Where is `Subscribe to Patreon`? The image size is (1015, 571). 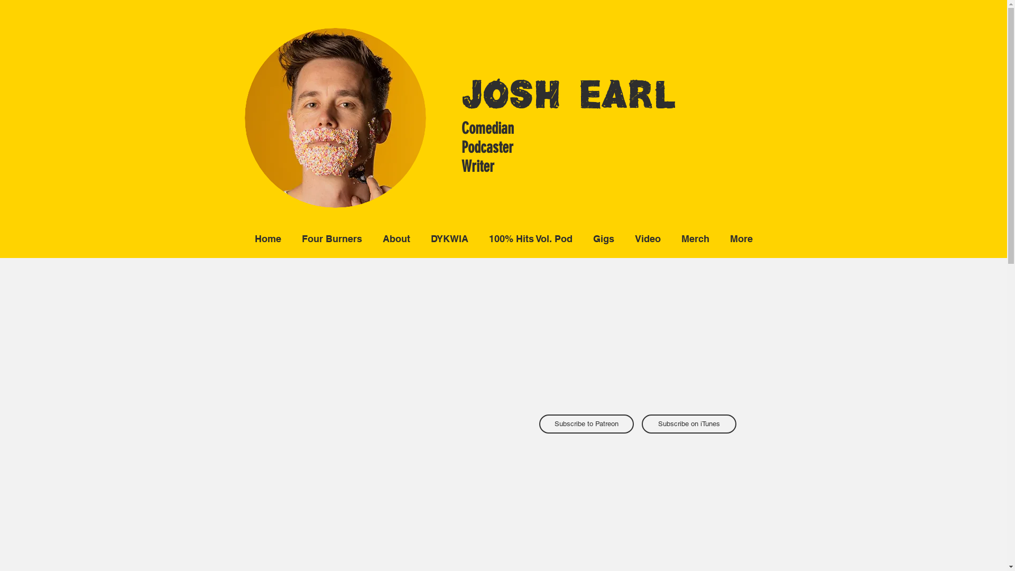 Subscribe to Patreon is located at coordinates (587, 424).